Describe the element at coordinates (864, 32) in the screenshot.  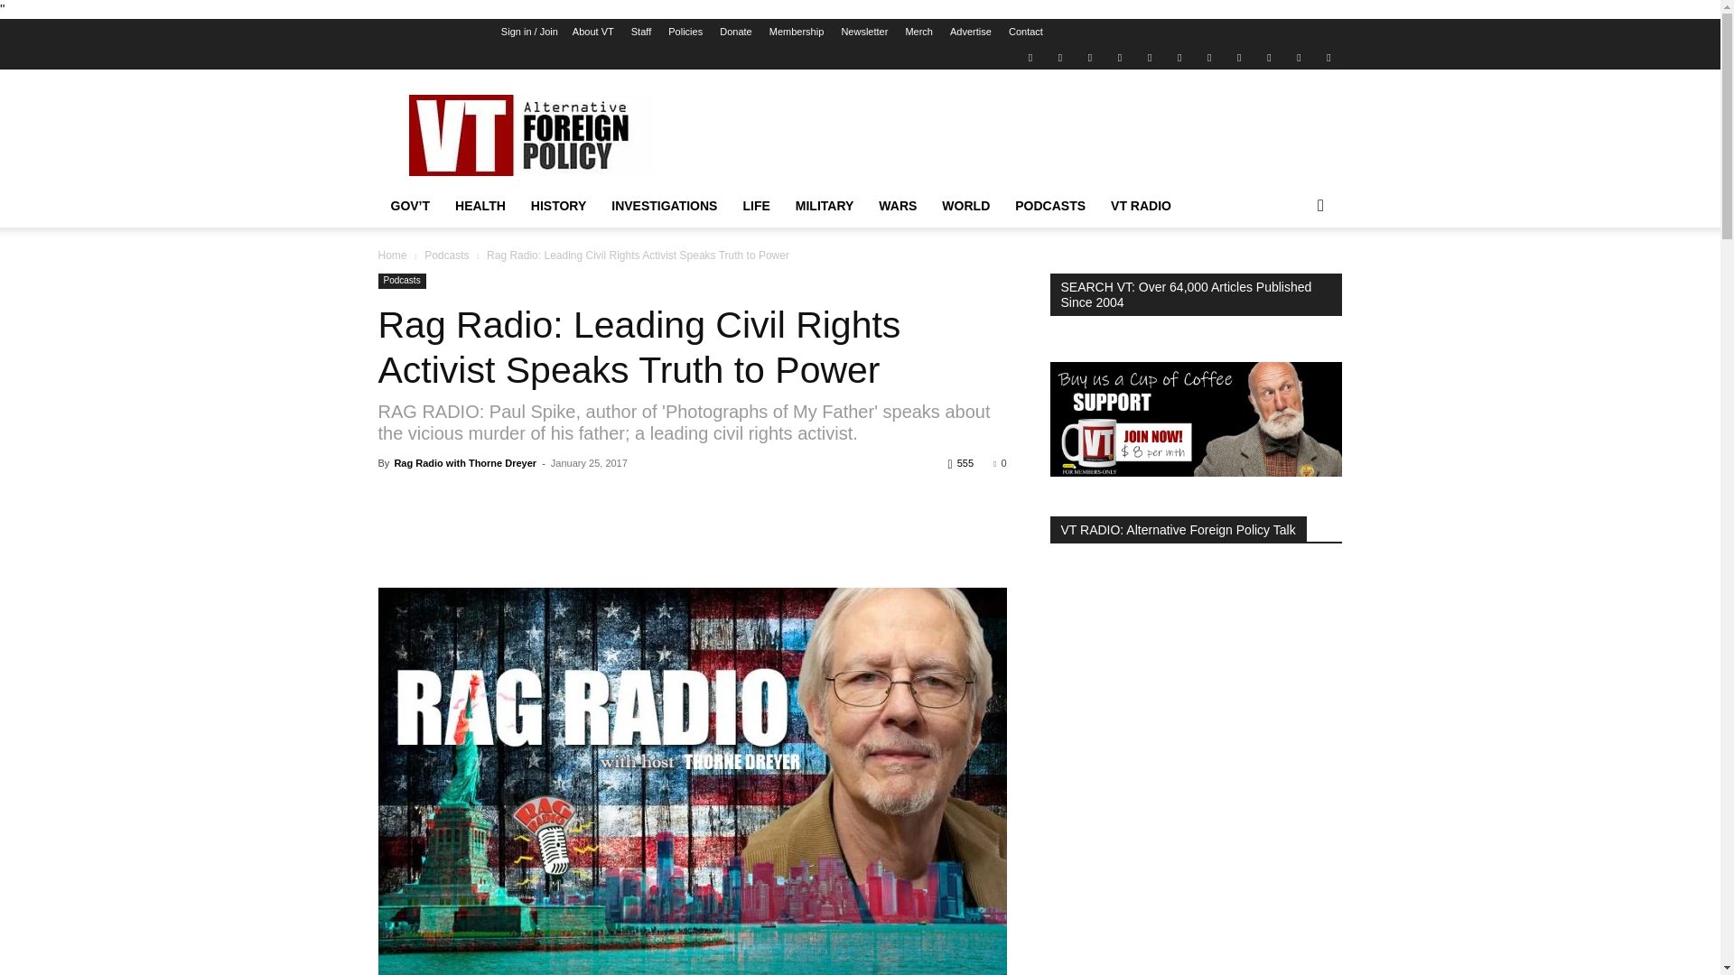
I see `Newsletter` at that location.